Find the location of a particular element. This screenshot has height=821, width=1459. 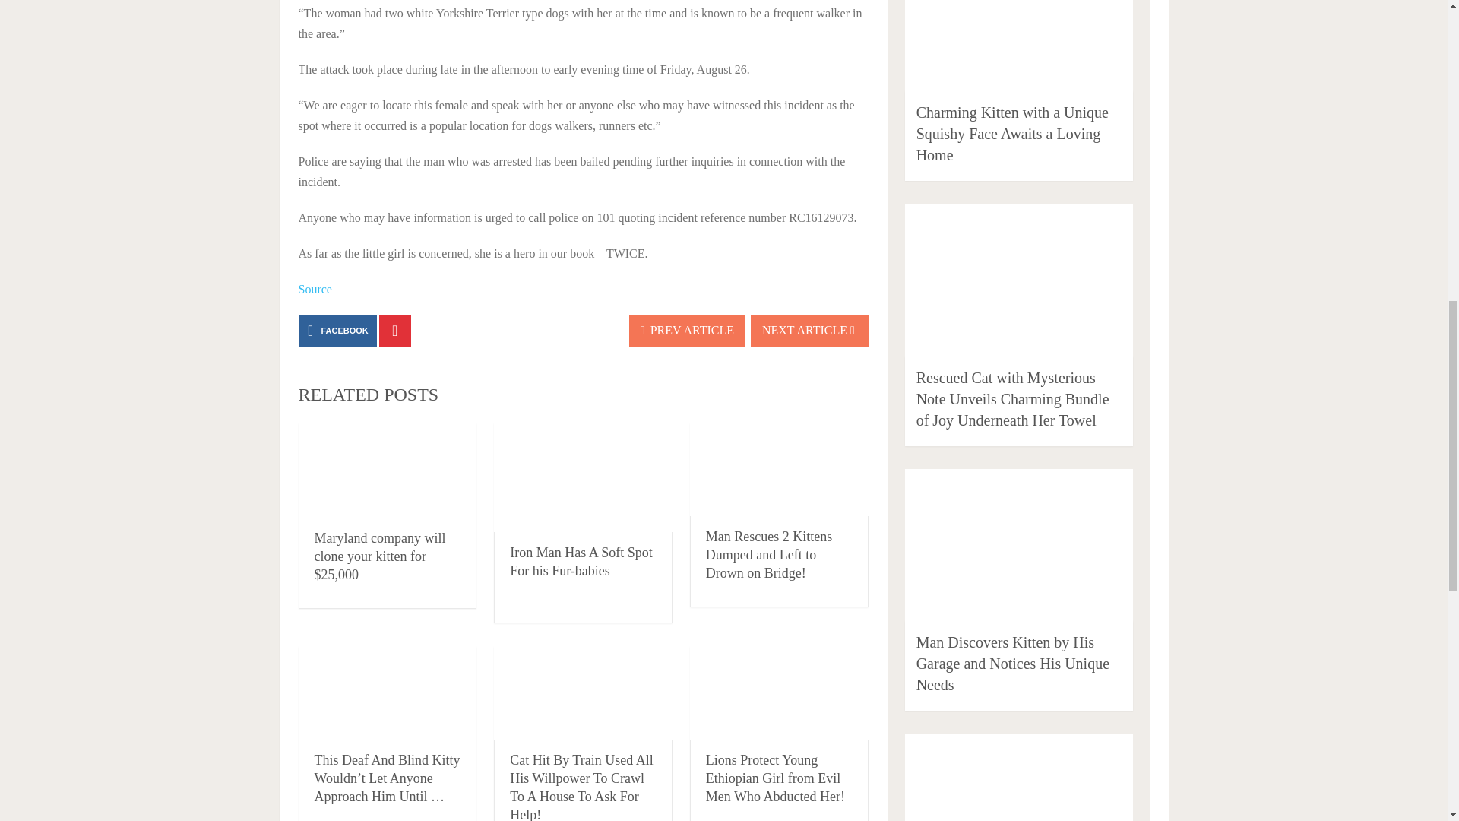

NEXT ARTICLE is located at coordinates (809, 330).